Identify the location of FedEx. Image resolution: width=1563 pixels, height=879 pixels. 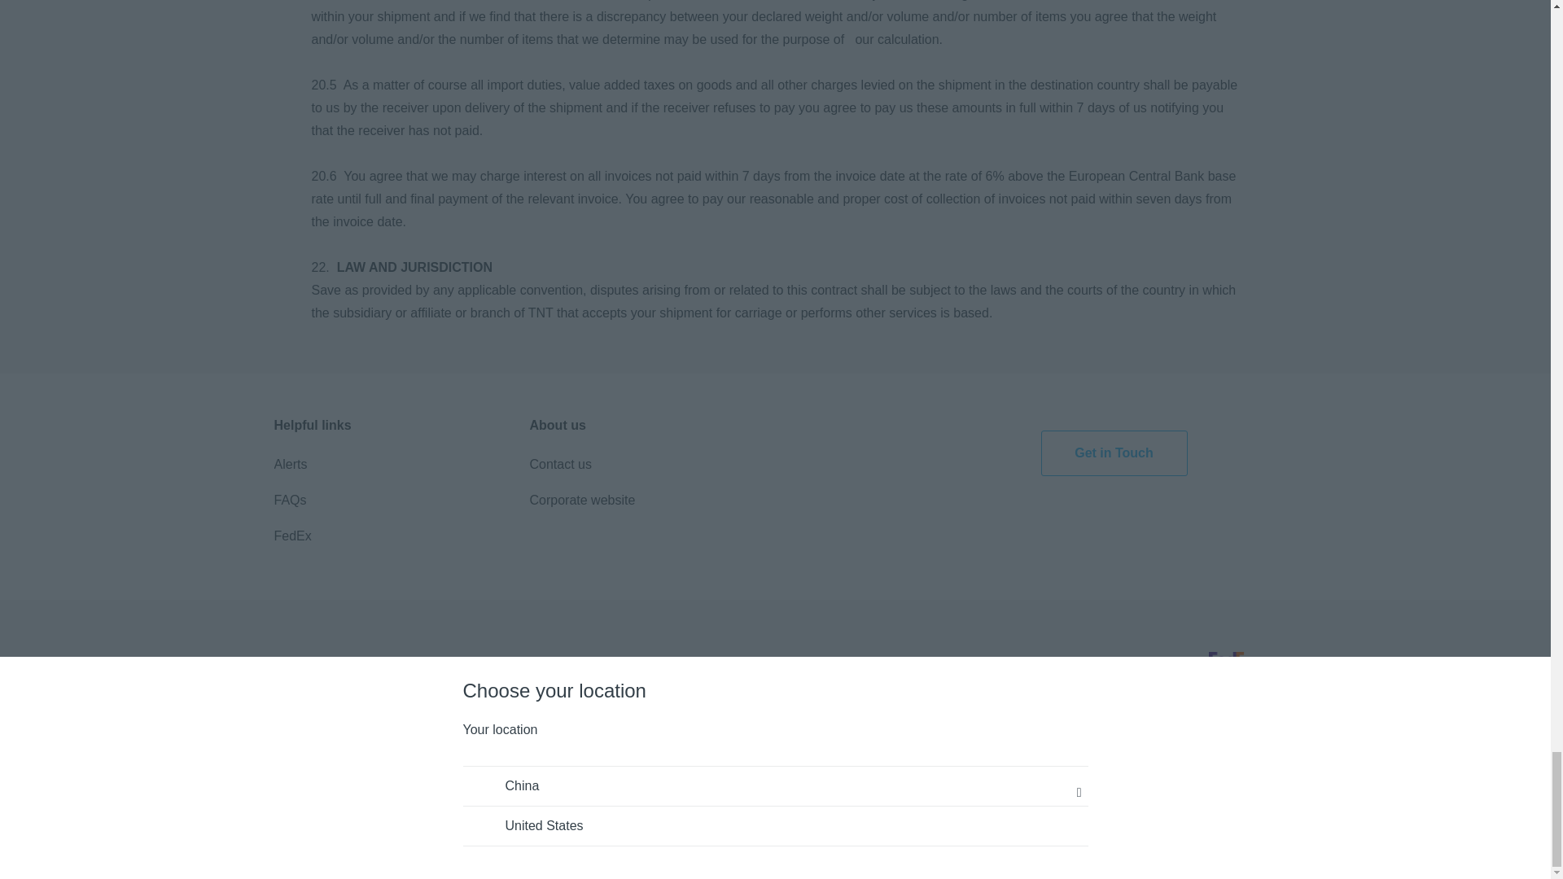
(292, 536).